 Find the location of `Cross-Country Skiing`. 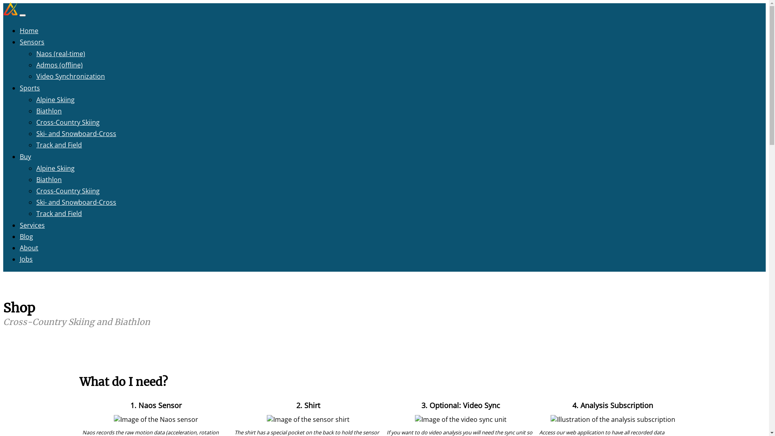

Cross-Country Skiing is located at coordinates (68, 122).